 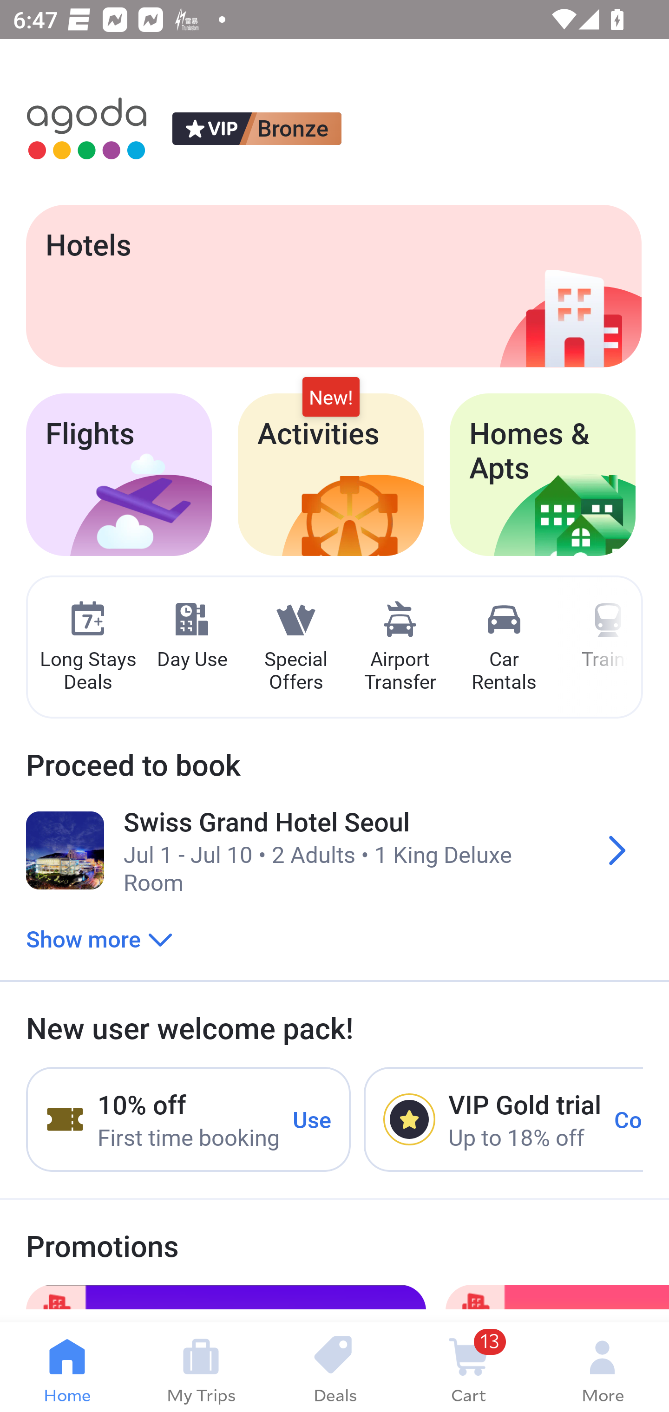 What do you see at coordinates (602, 1367) in the screenshot?
I see `More` at bounding box center [602, 1367].